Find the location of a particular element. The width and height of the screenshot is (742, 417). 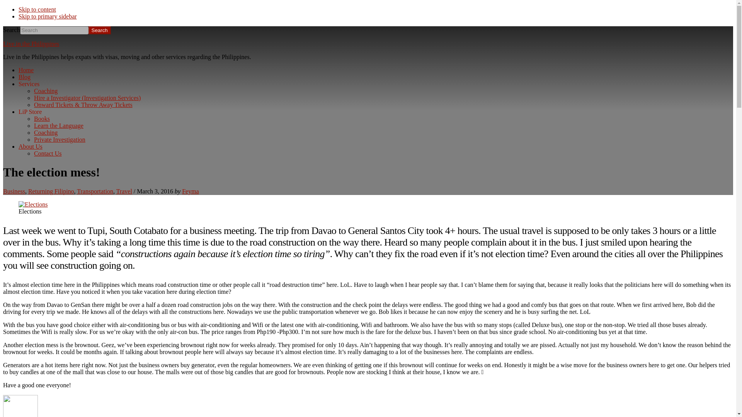

Transportation is located at coordinates (95, 192).